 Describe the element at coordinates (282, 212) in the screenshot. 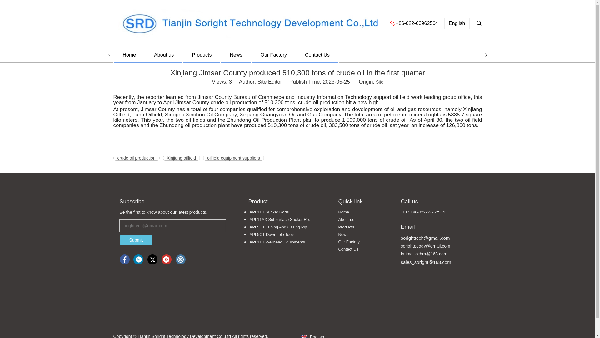

I see `API 11B Sucker Rods ` at that location.